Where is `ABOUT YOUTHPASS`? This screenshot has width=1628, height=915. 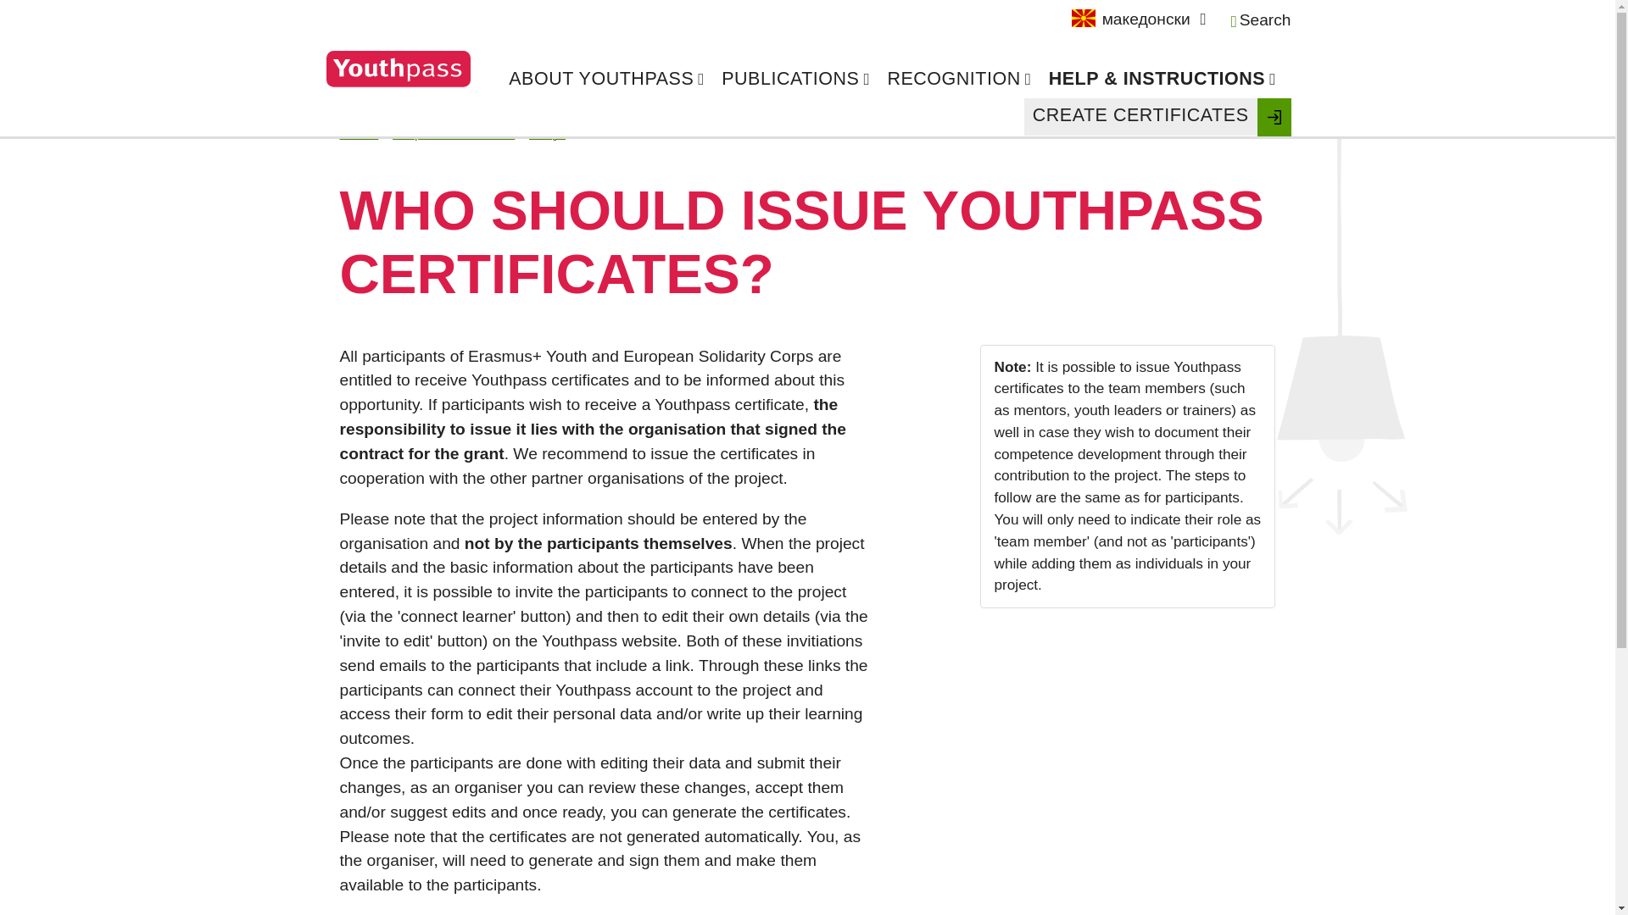 ABOUT YOUTHPASS is located at coordinates (606, 80).